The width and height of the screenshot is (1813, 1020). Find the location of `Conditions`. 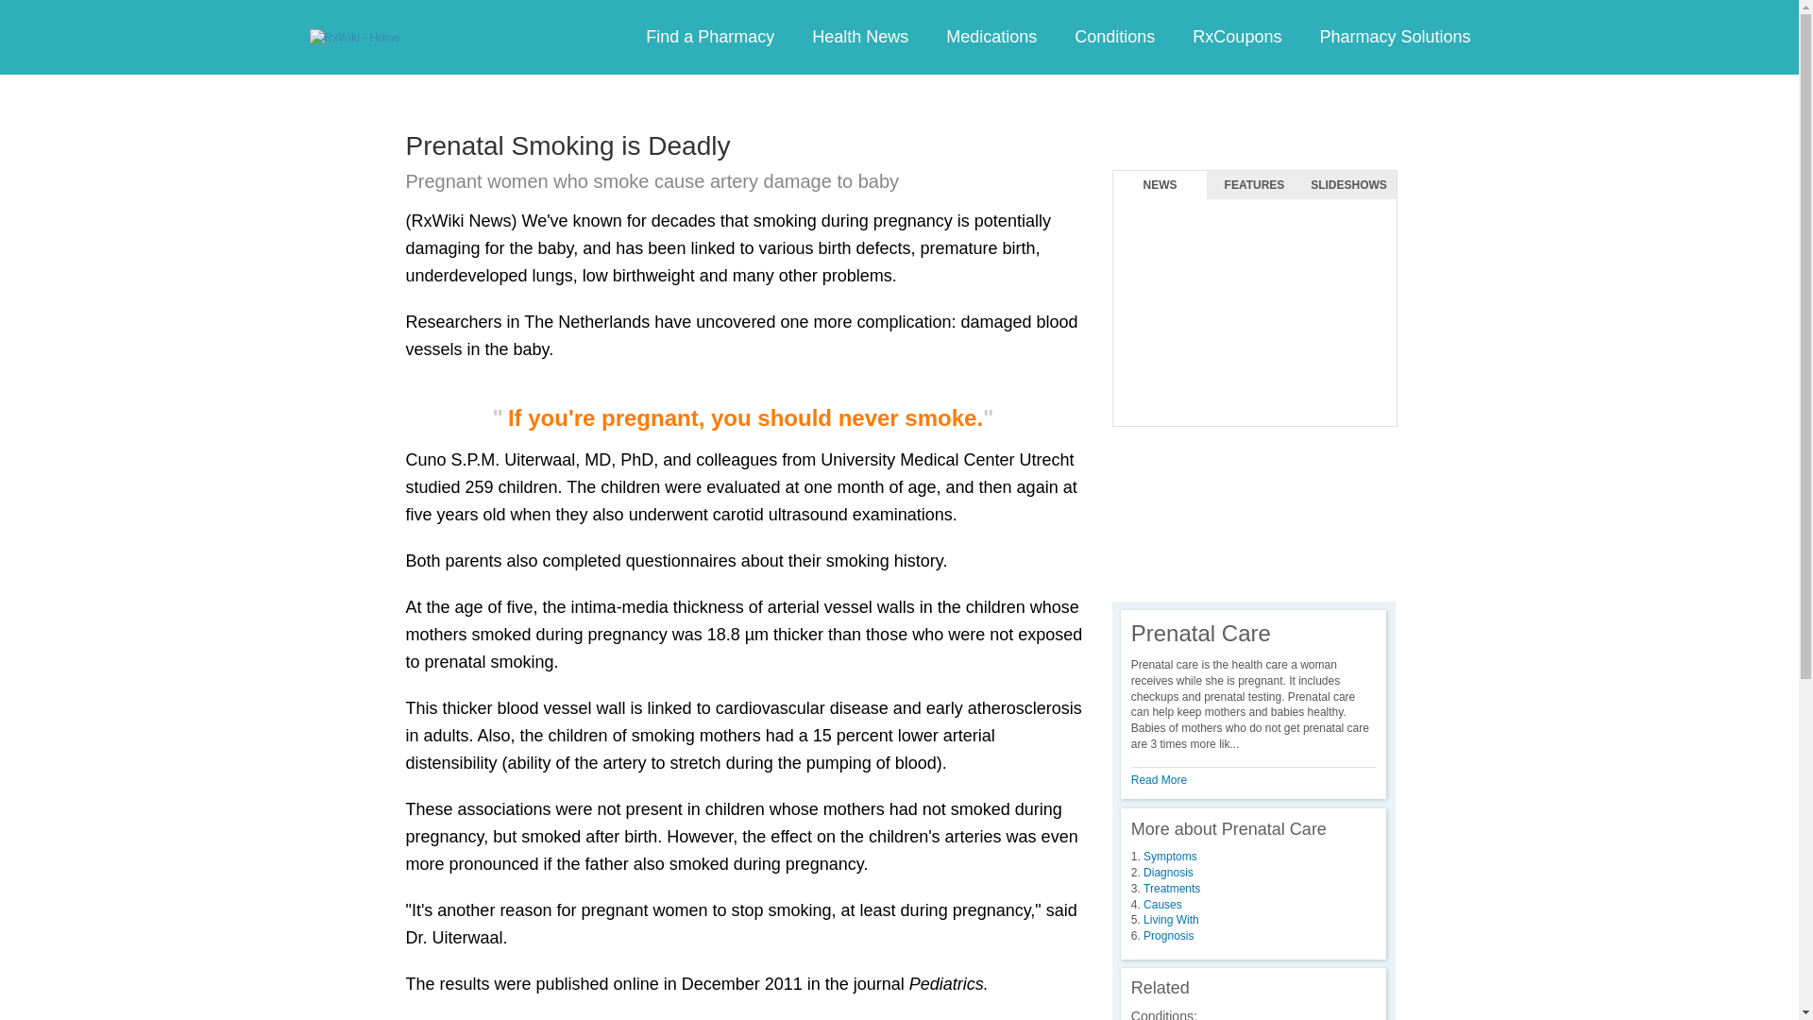

Conditions is located at coordinates (1114, 37).